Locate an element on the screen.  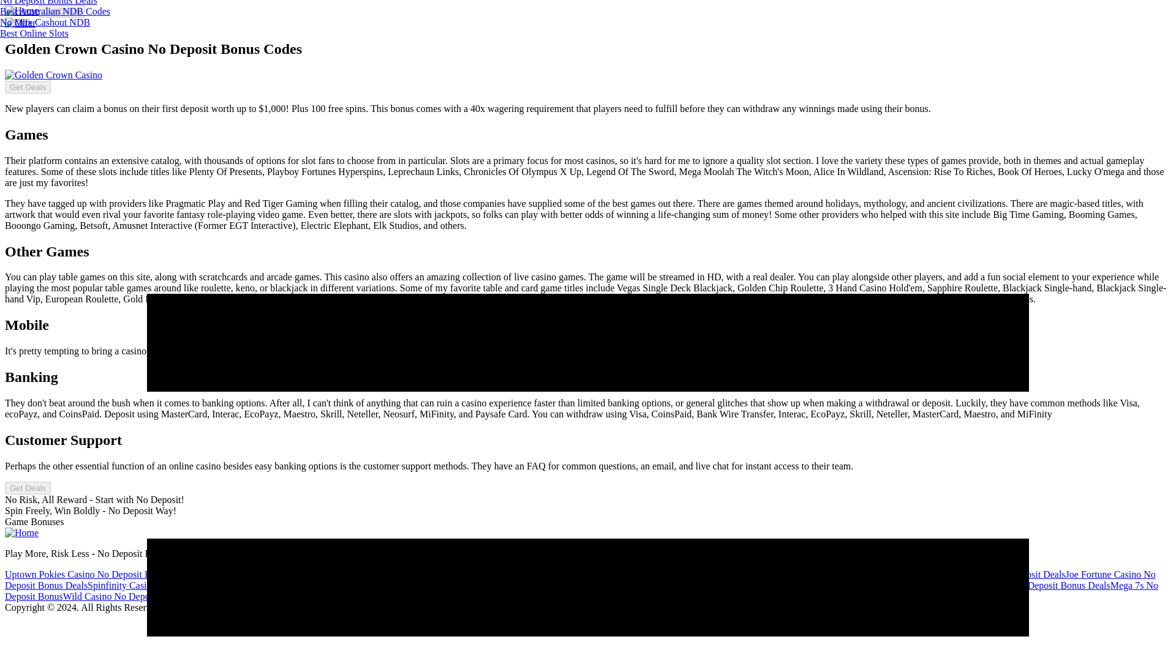
Uptown Pokies Casino No Deposit Bonus Deals is located at coordinates (99, 574).